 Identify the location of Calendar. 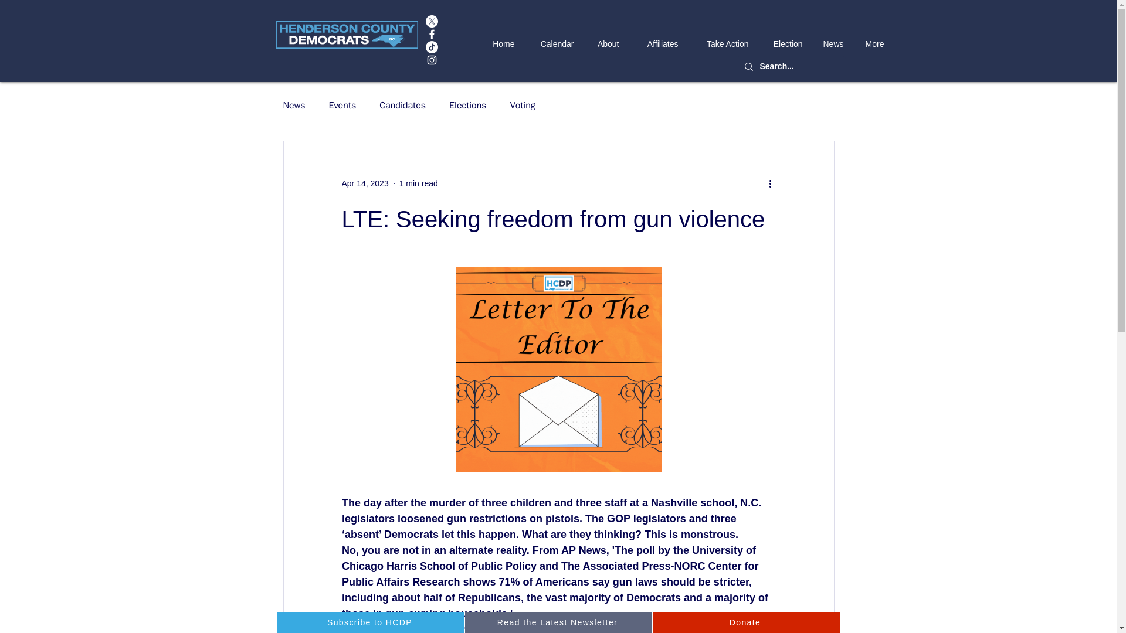
(552, 44).